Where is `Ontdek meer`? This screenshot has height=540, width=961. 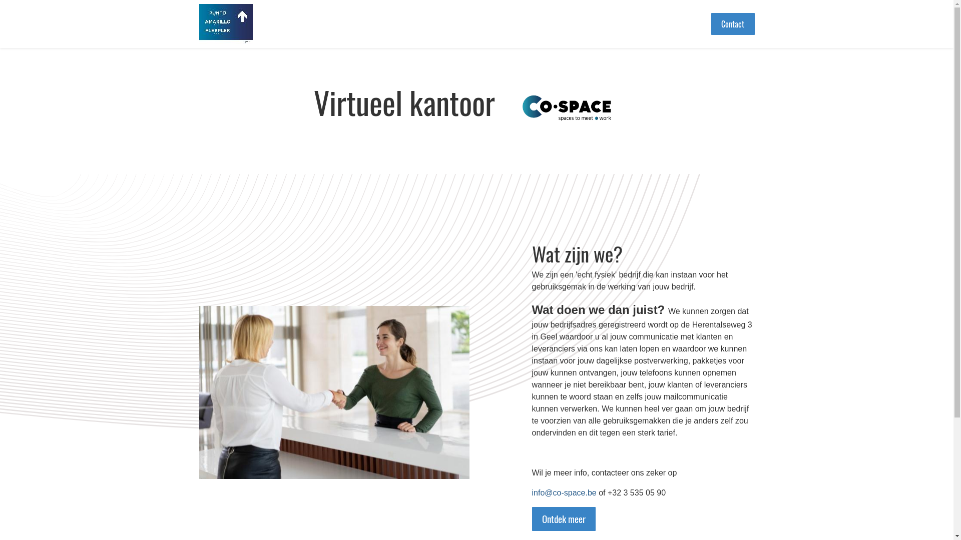
Ontdek meer is located at coordinates (564, 519).